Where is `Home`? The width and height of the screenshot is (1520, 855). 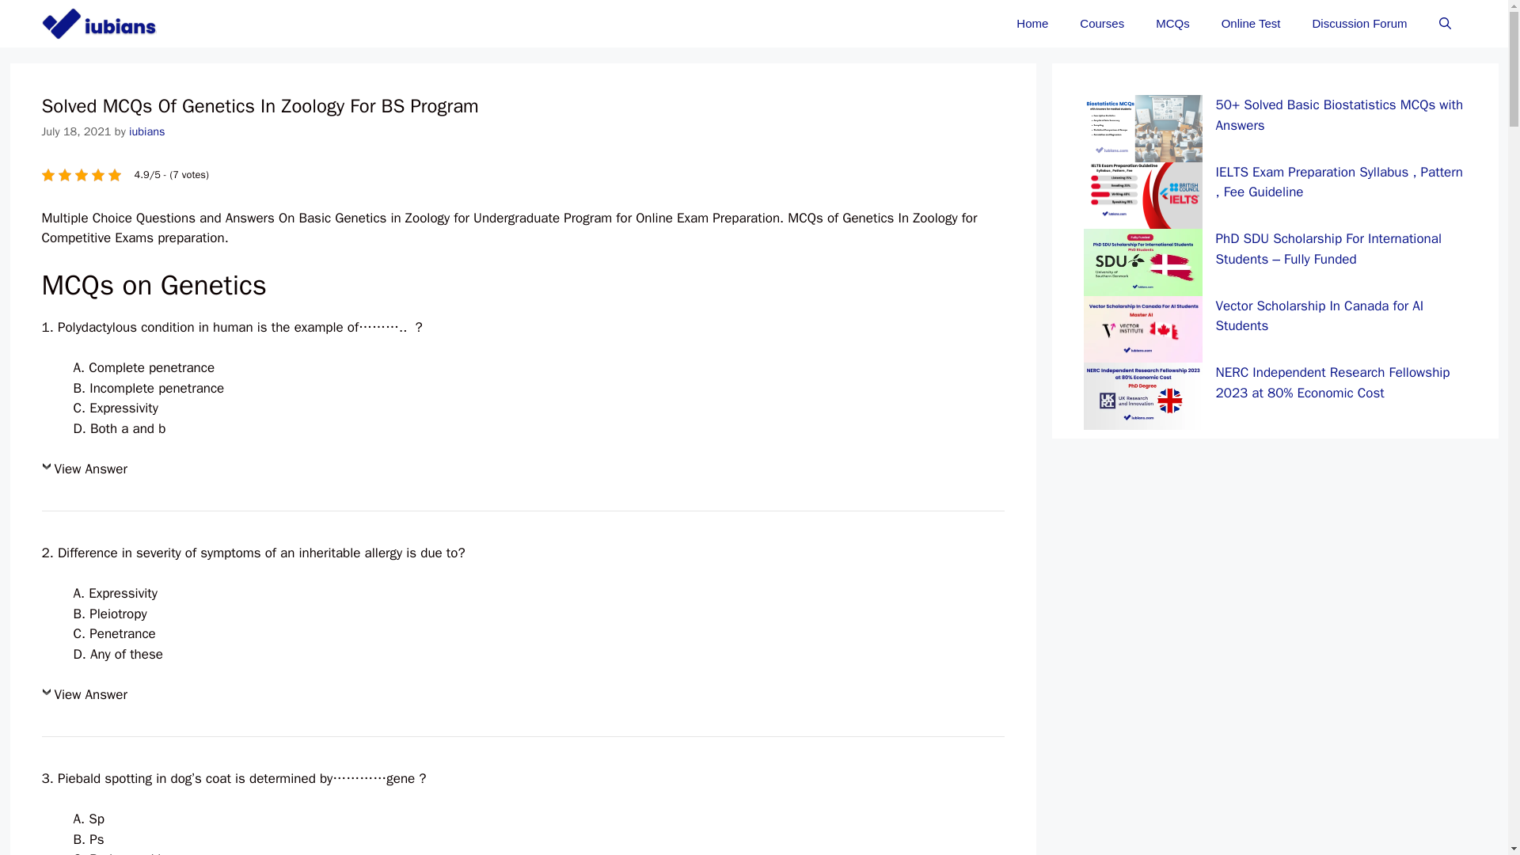 Home is located at coordinates (1032, 24).